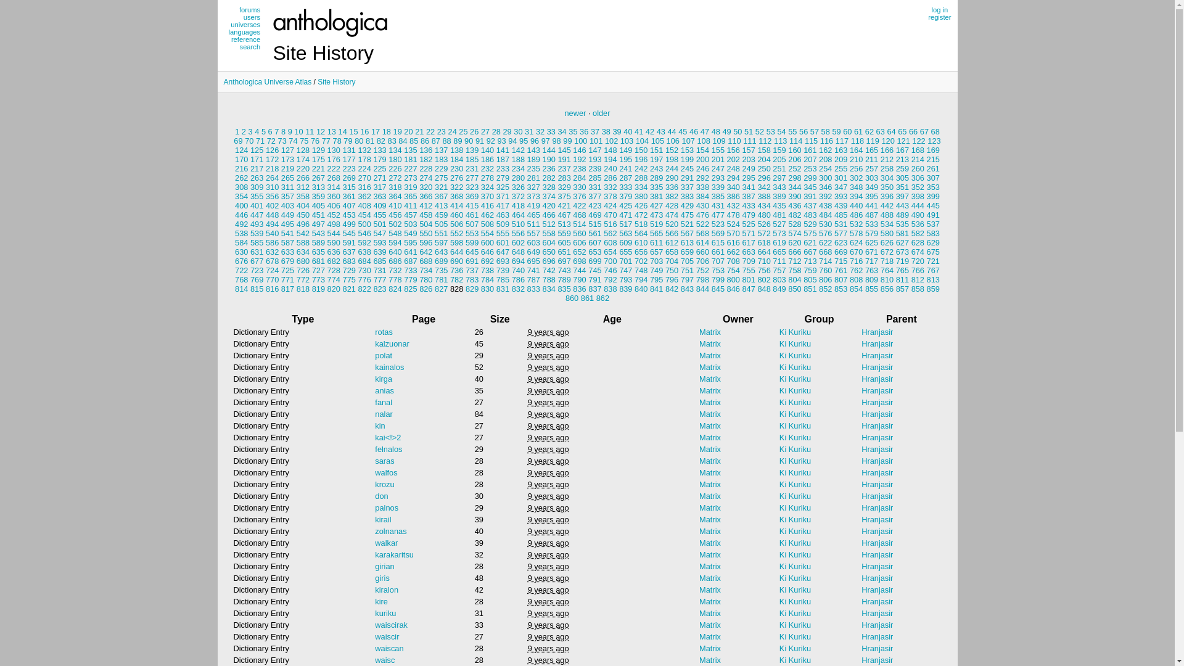 This screenshot has width=1184, height=666. Describe the element at coordinates (364, 169) in the screenshot. I see `224` at that location.